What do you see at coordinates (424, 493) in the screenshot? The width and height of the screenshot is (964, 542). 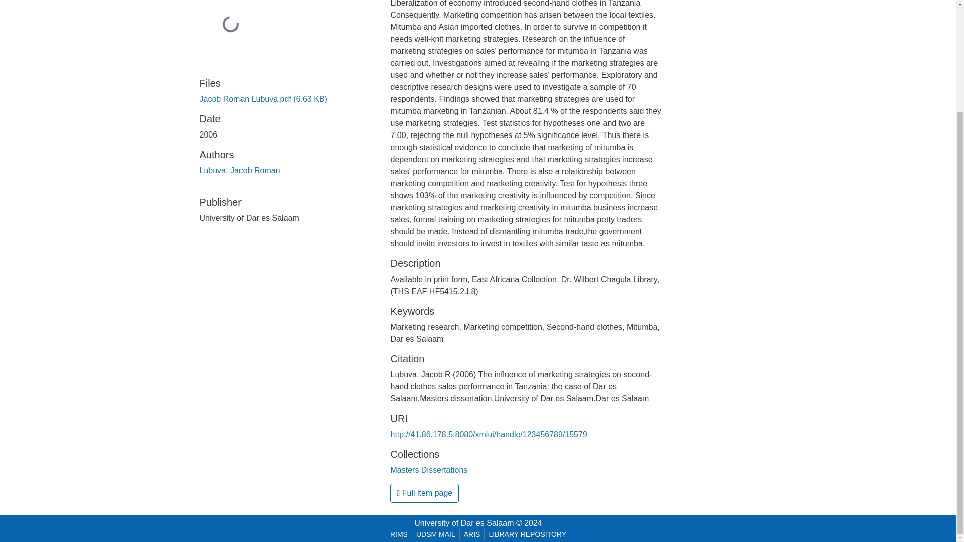 I see `Full item page` at bounding box center [424, 493].